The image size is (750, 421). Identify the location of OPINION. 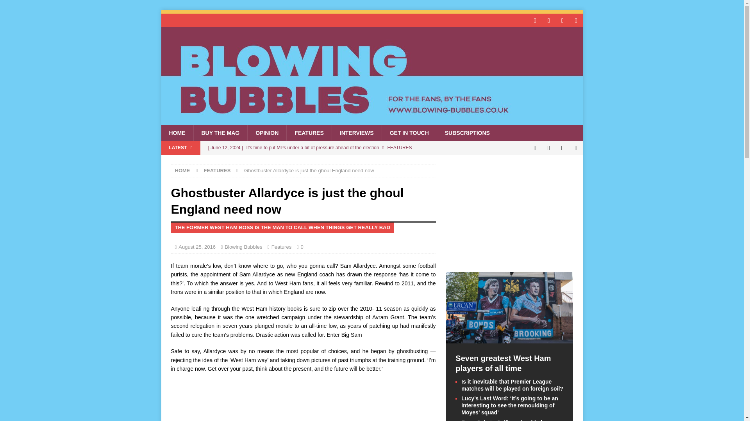
(267, 133).